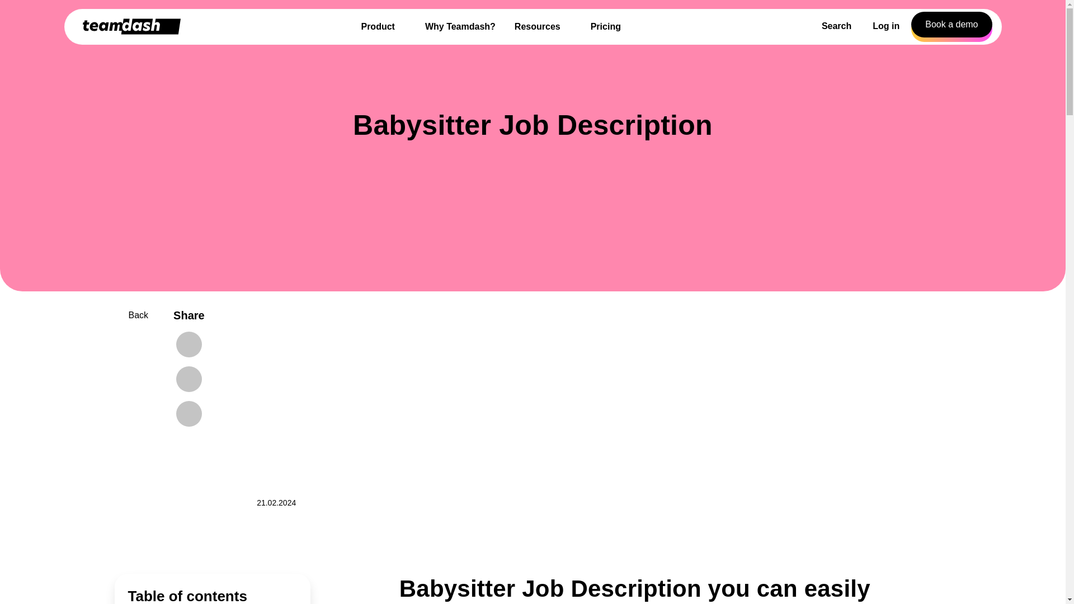 The width and height of the screenshot is (1074, 604). I want to click on Search, so click(831, 27).